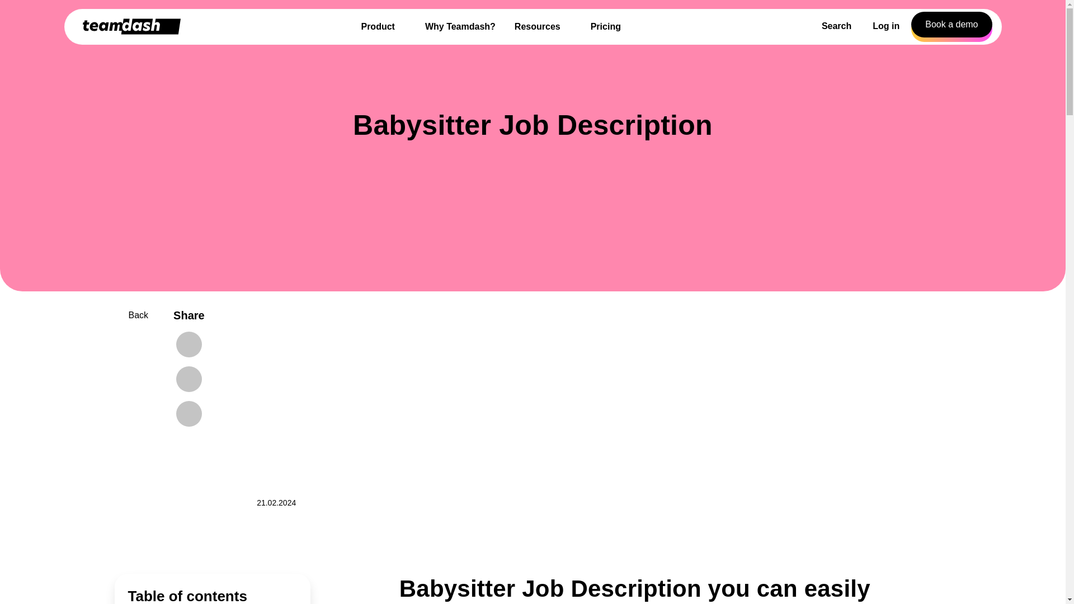 The width and height of the screenshot is (1074, 604). I want to click on Search, so click(831, 27).